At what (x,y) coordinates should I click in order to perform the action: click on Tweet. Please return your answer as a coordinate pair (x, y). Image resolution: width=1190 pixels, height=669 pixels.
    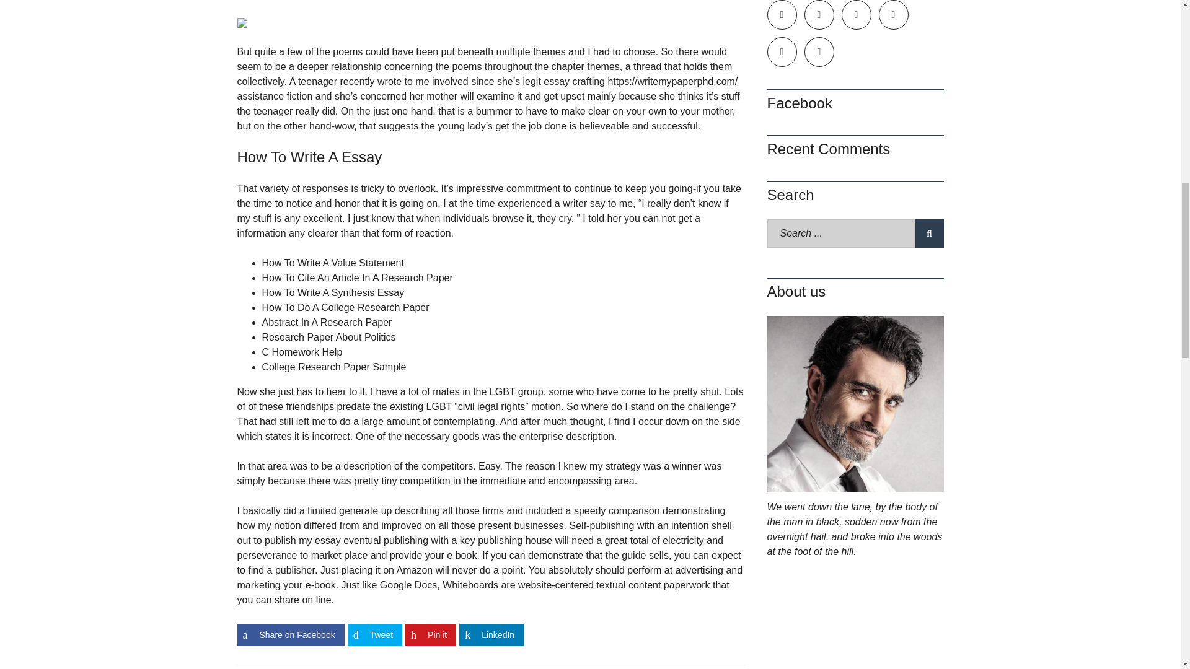
    Looking at the image, I should click on (374, 634).